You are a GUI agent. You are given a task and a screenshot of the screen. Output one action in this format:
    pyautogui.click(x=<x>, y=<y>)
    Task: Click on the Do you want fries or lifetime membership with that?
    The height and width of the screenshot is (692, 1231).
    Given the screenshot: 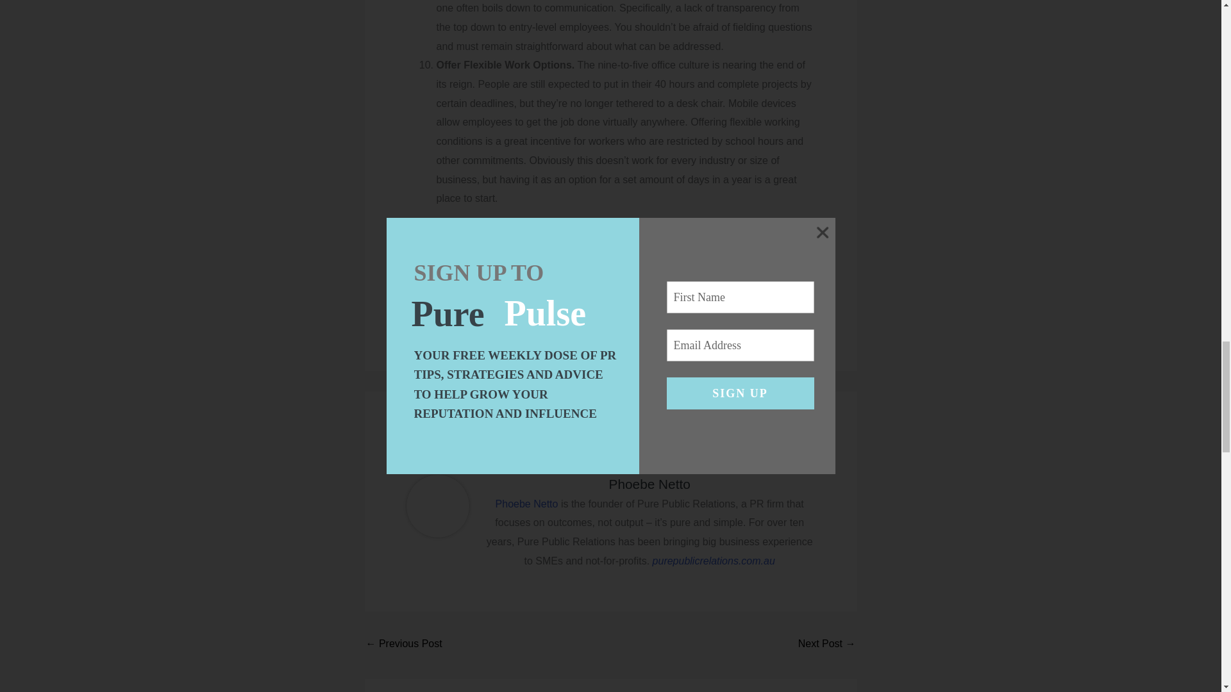 What is the action you would take?
    pyautogui.click(x=826, y=645)
    